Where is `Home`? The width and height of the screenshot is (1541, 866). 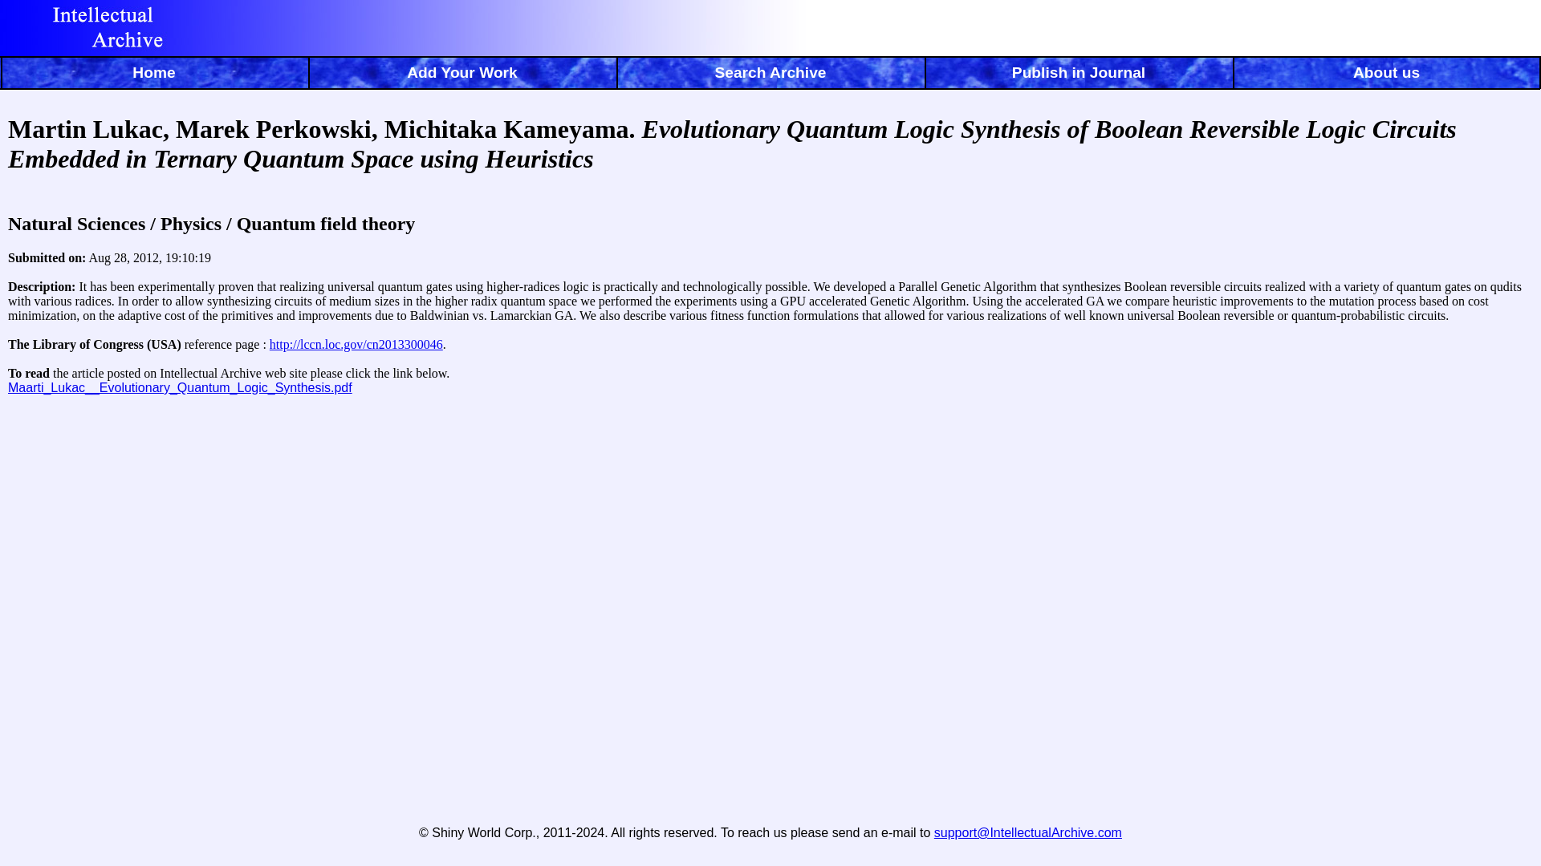
Home is located at coordinates (154, 75).